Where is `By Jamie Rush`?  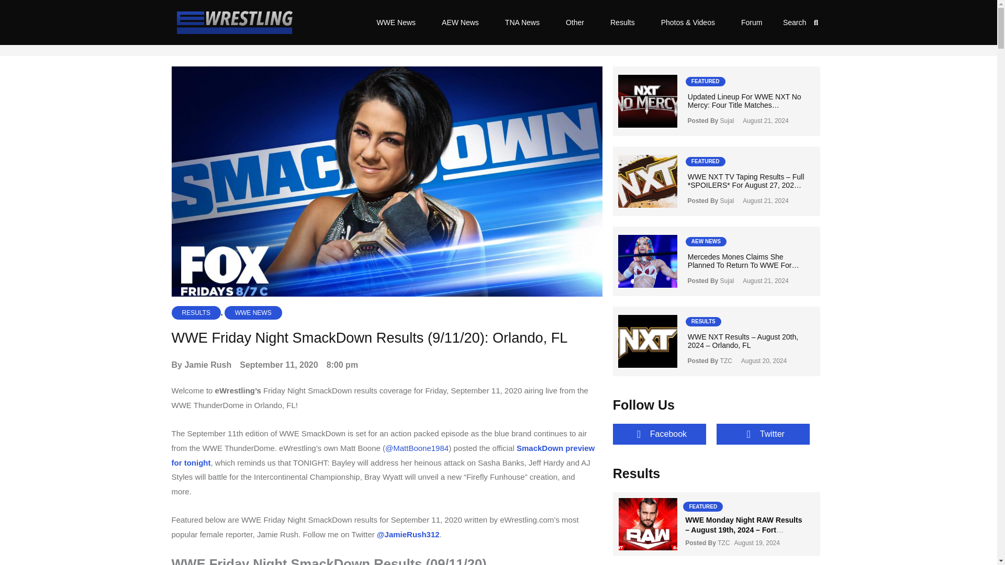 By Jamie Rush is located at coordinates (202, 365).